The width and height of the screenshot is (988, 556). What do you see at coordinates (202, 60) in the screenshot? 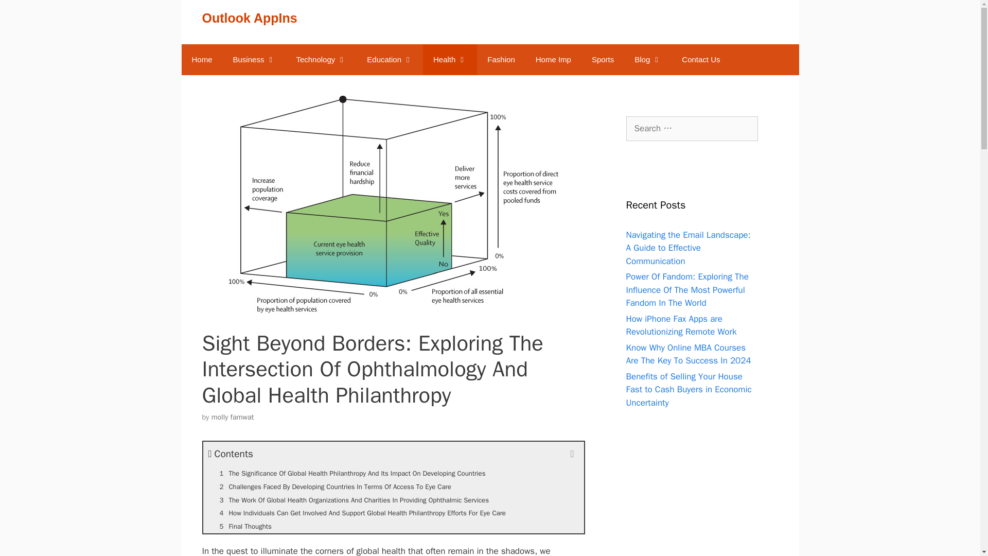
I see `Home` at bounding box center [202, 60].